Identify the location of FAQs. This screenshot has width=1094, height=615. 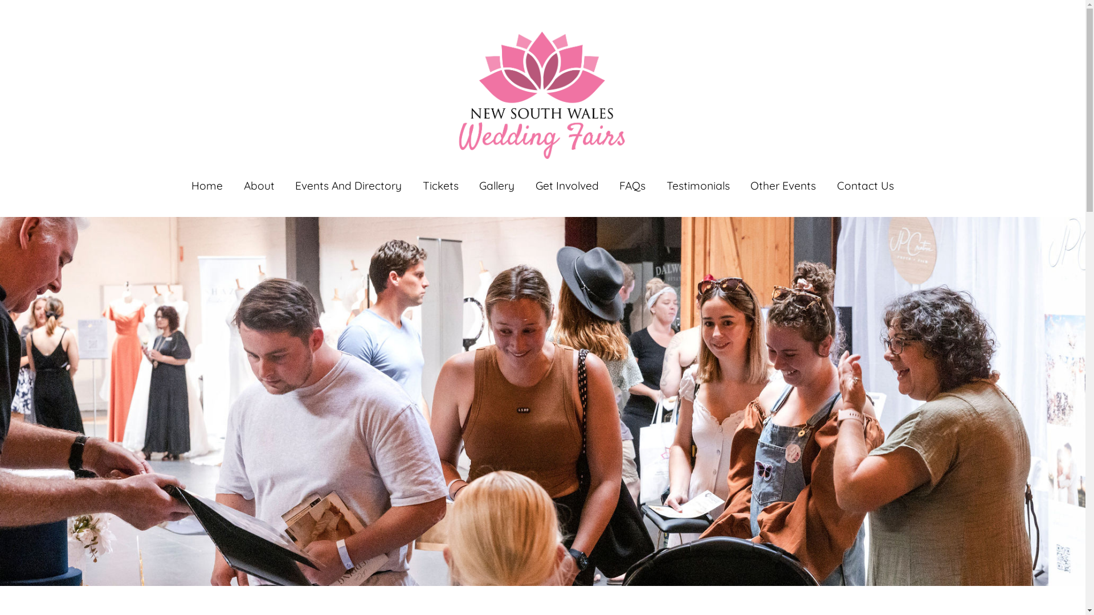
(632, 186).